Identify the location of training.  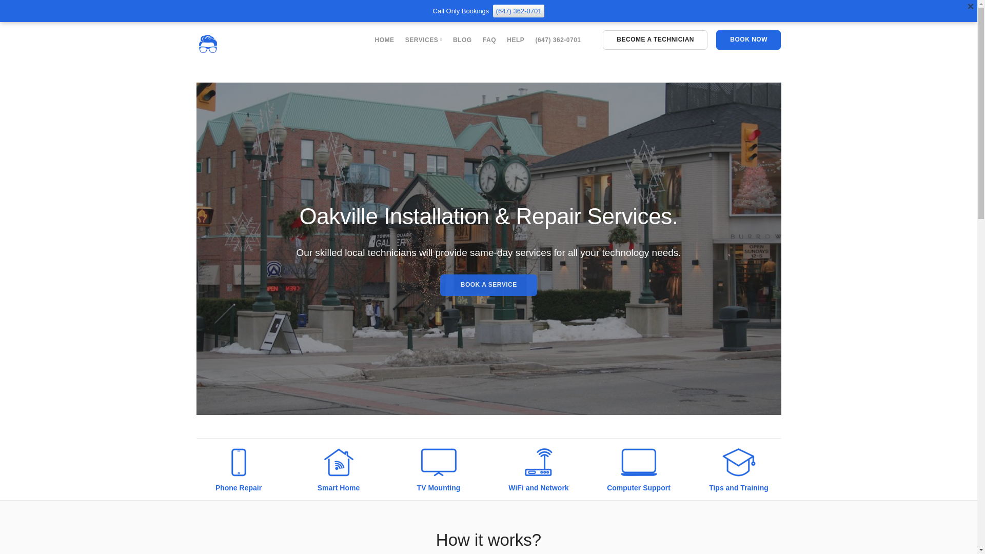
(738, 462).